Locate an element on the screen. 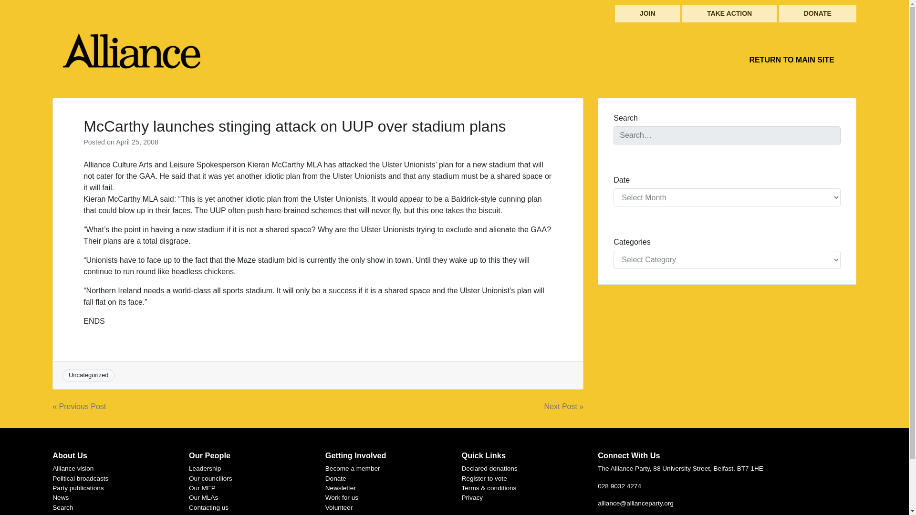  028 9032 4274 is located at coordinates (619, 486).